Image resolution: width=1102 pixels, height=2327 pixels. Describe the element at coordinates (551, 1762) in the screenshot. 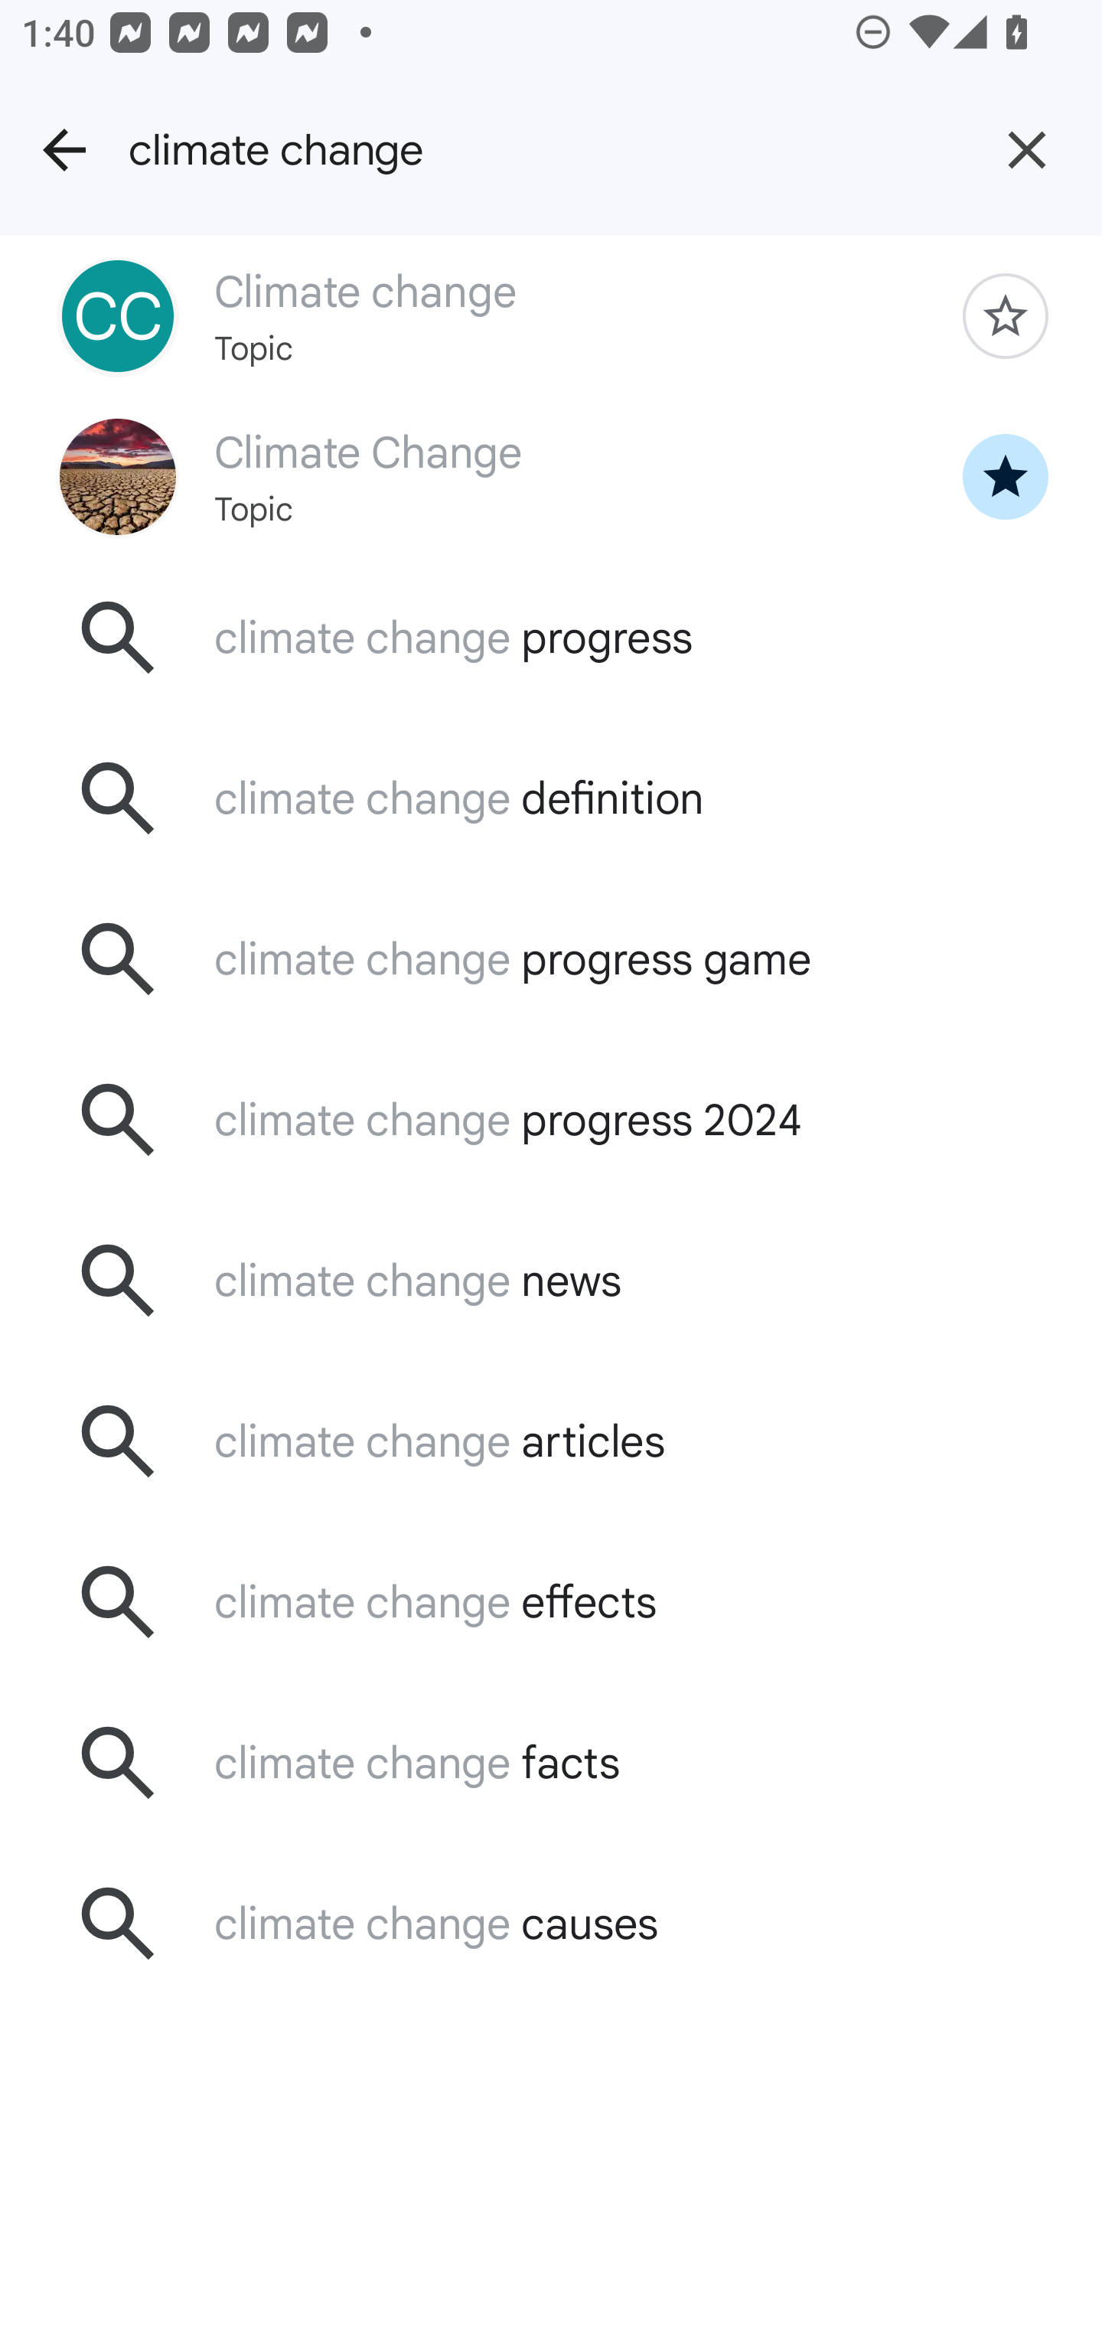

I see `climate change facts` at that location.